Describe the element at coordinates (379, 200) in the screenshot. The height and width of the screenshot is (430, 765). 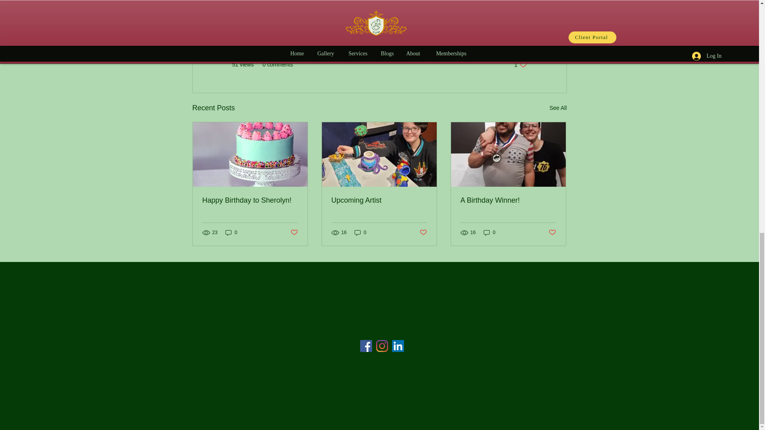
I see `0` at that location.